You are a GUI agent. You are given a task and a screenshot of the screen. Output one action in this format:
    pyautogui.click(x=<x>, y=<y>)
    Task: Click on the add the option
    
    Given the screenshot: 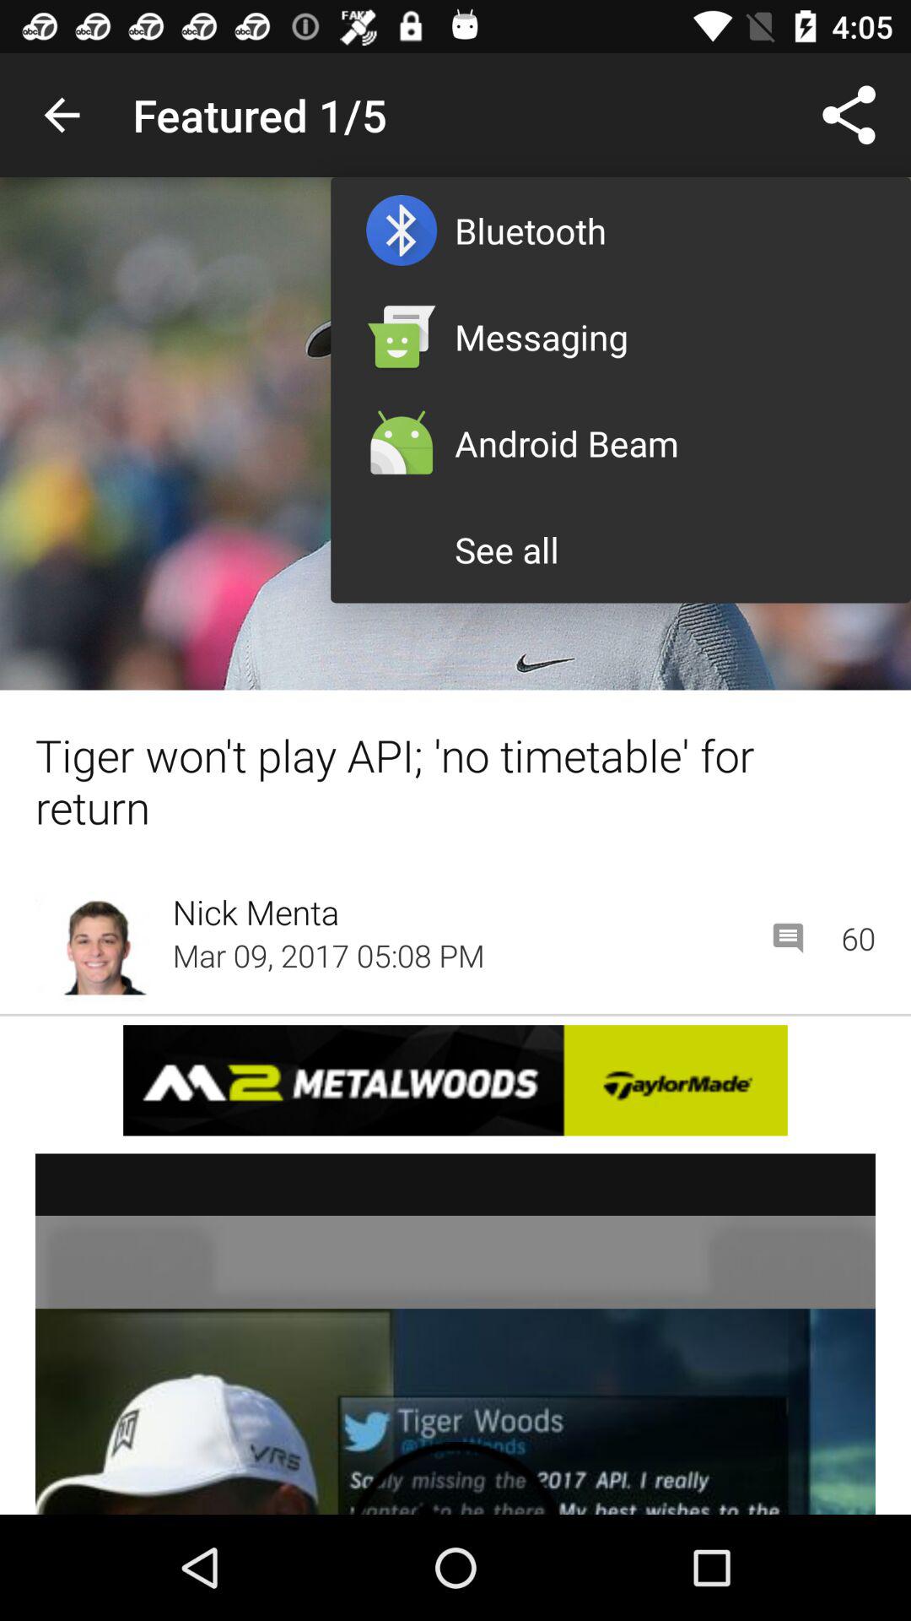 What is the action you would take?
    pyautogui.click(x=455, y=1334)
    